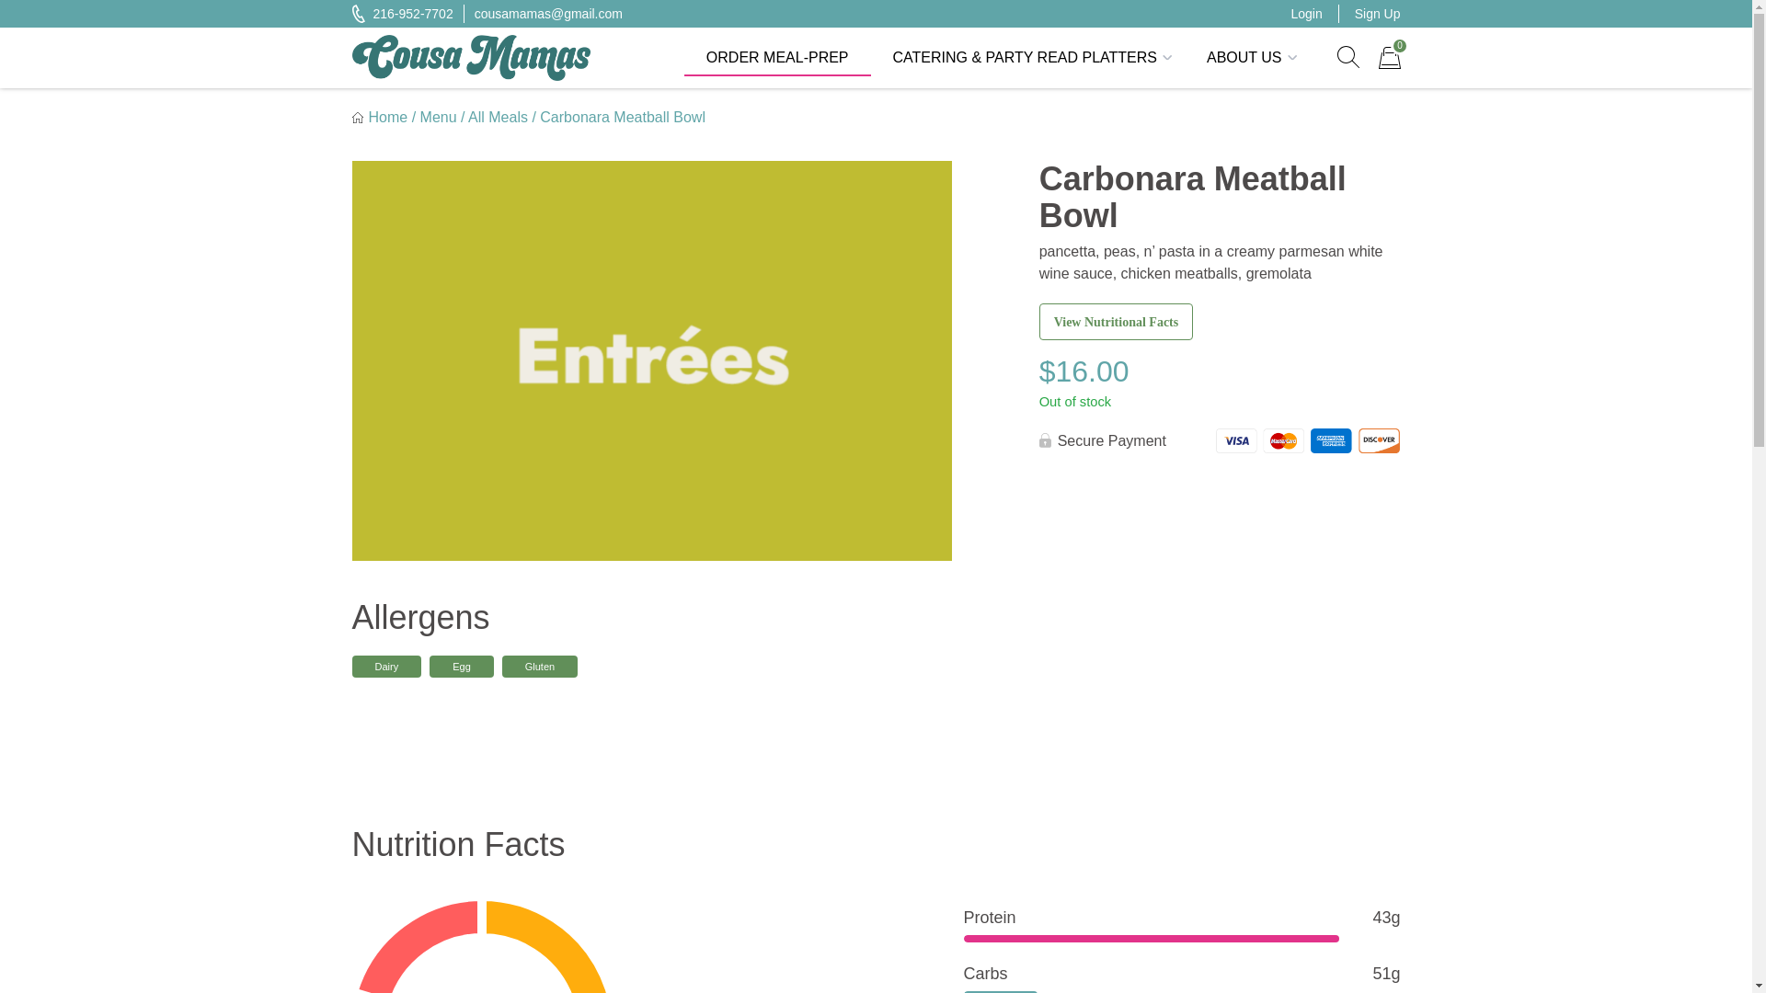 Image resolution: width=1766 pixels, height=993 pixels. I want to click on Show search form, so click(1347, 57).